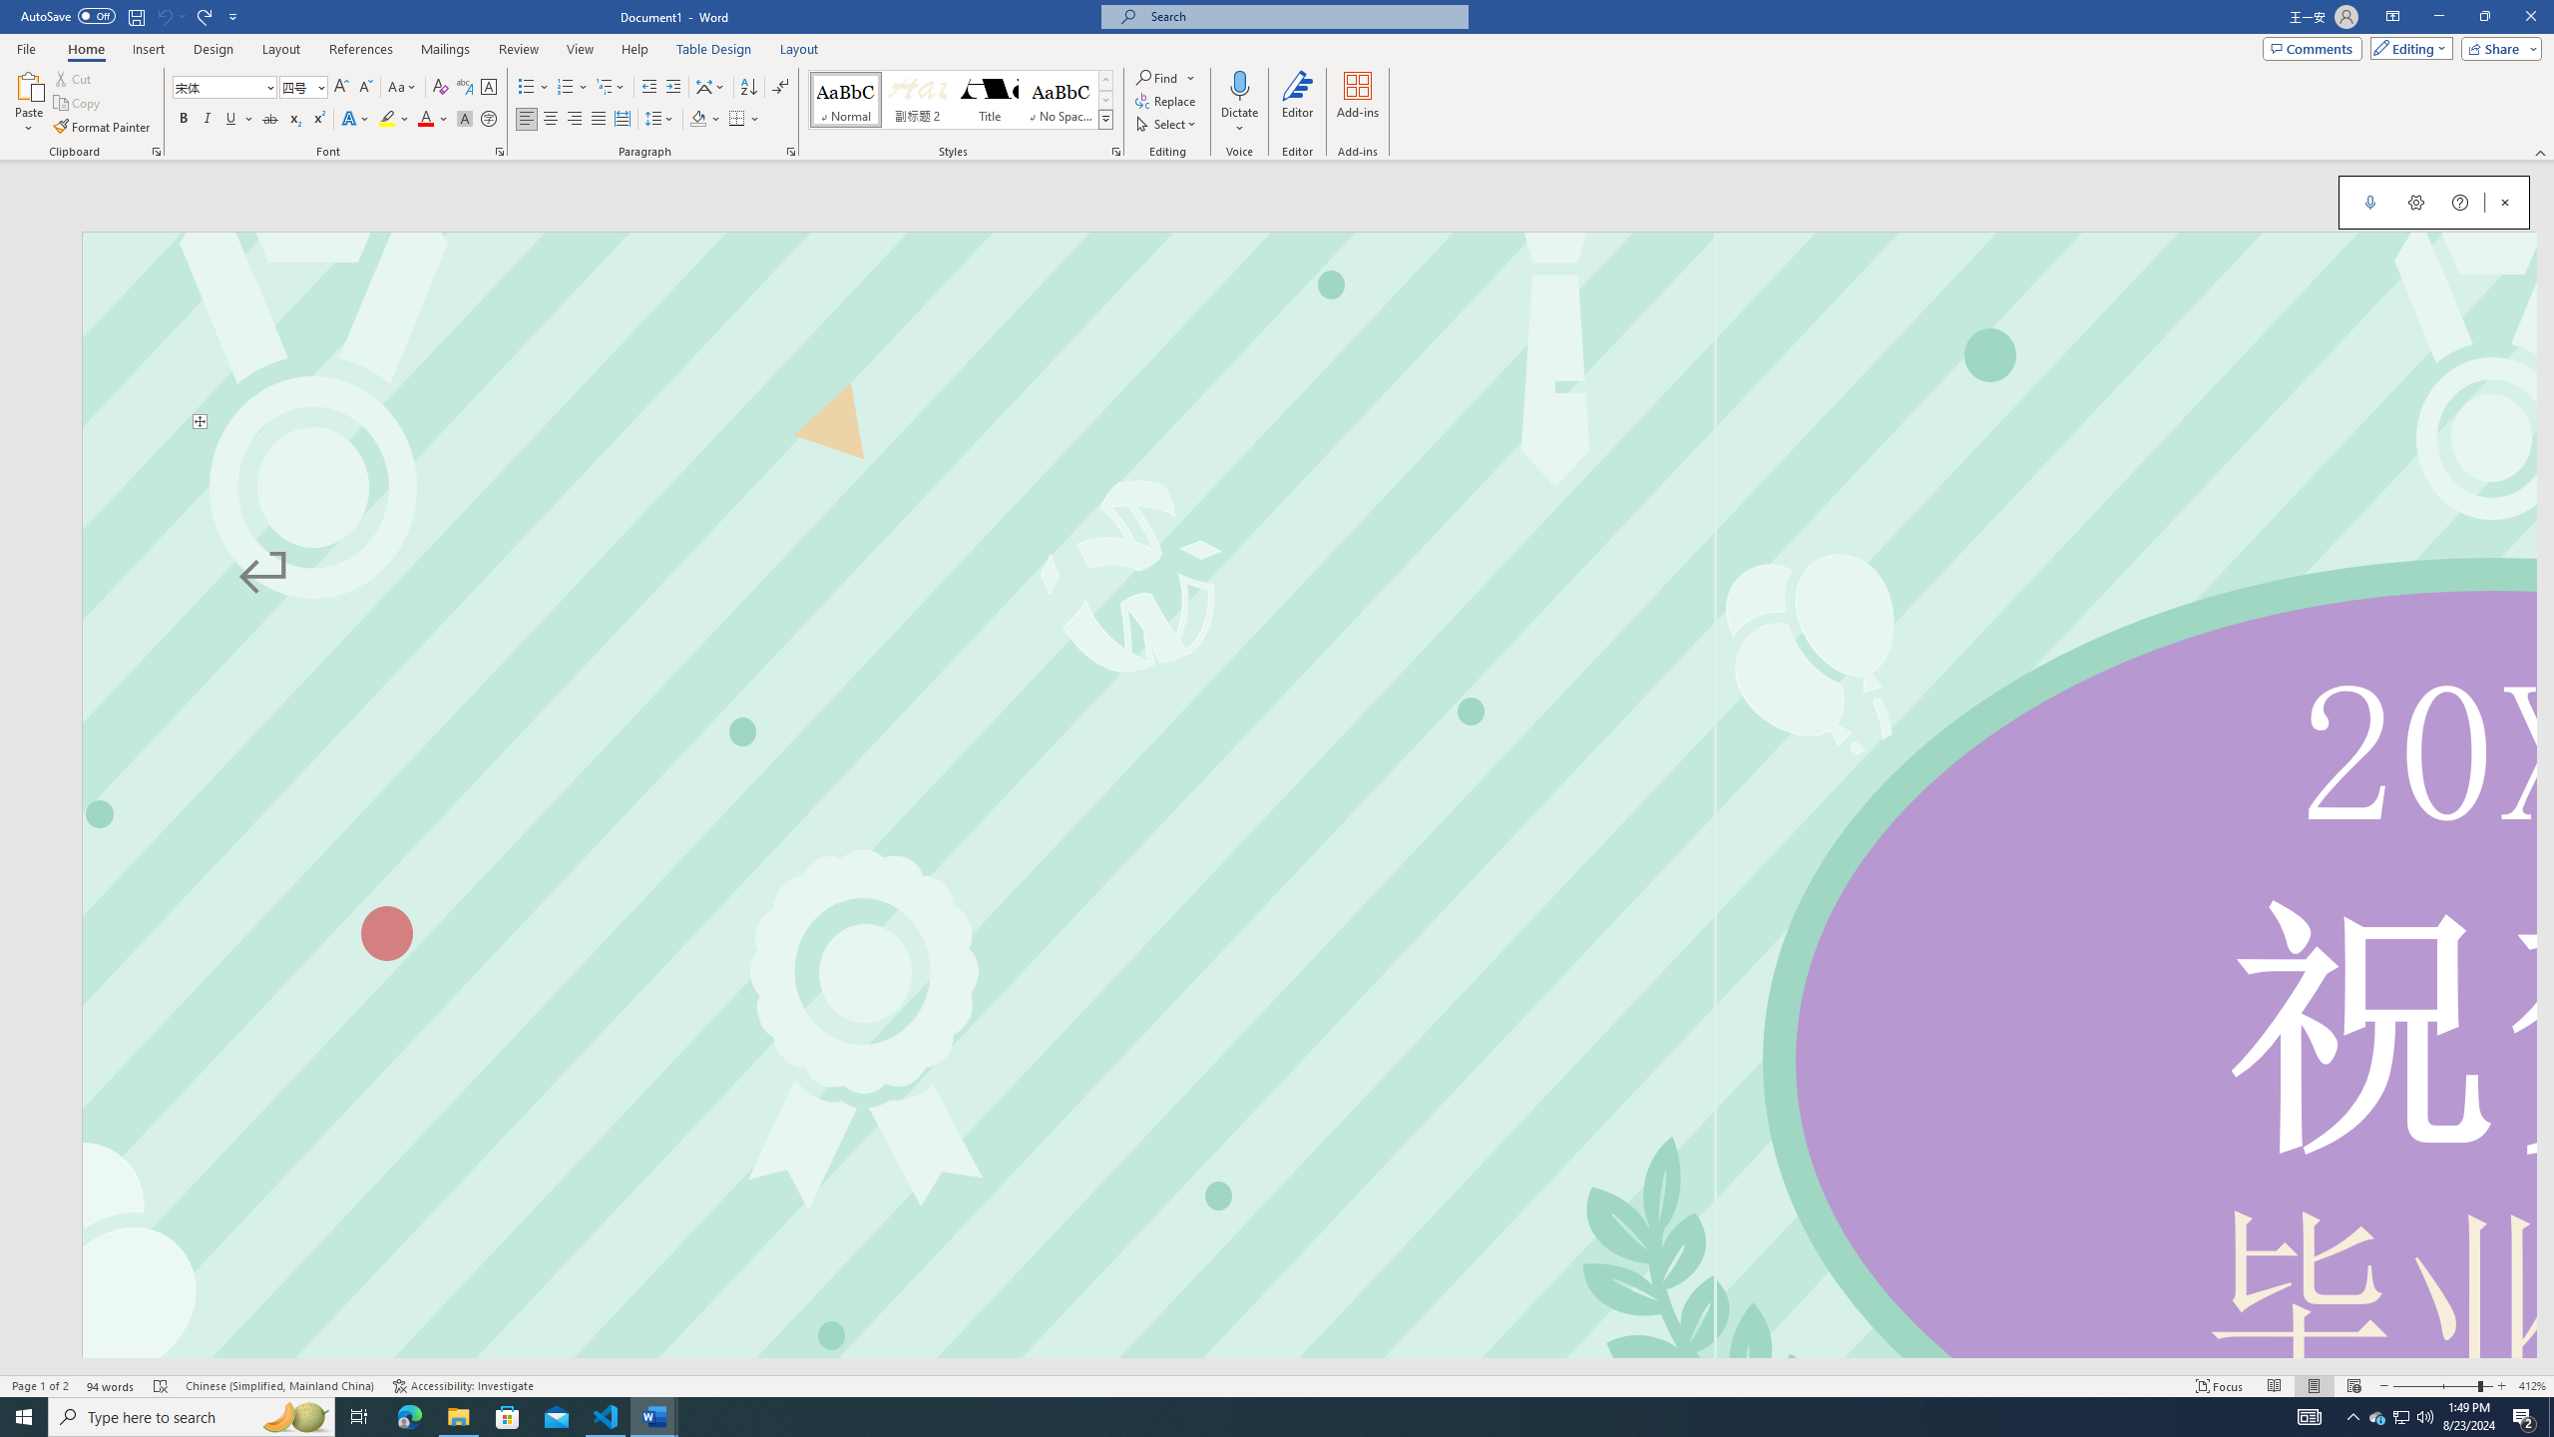 The width and height of the screenshot is (2554, 1437). What do you see at coordinates (281, 1386) in the screenshot?
I see `Language Chinese (Simplified, Mainland China)` at bounding box center [281, 1386].